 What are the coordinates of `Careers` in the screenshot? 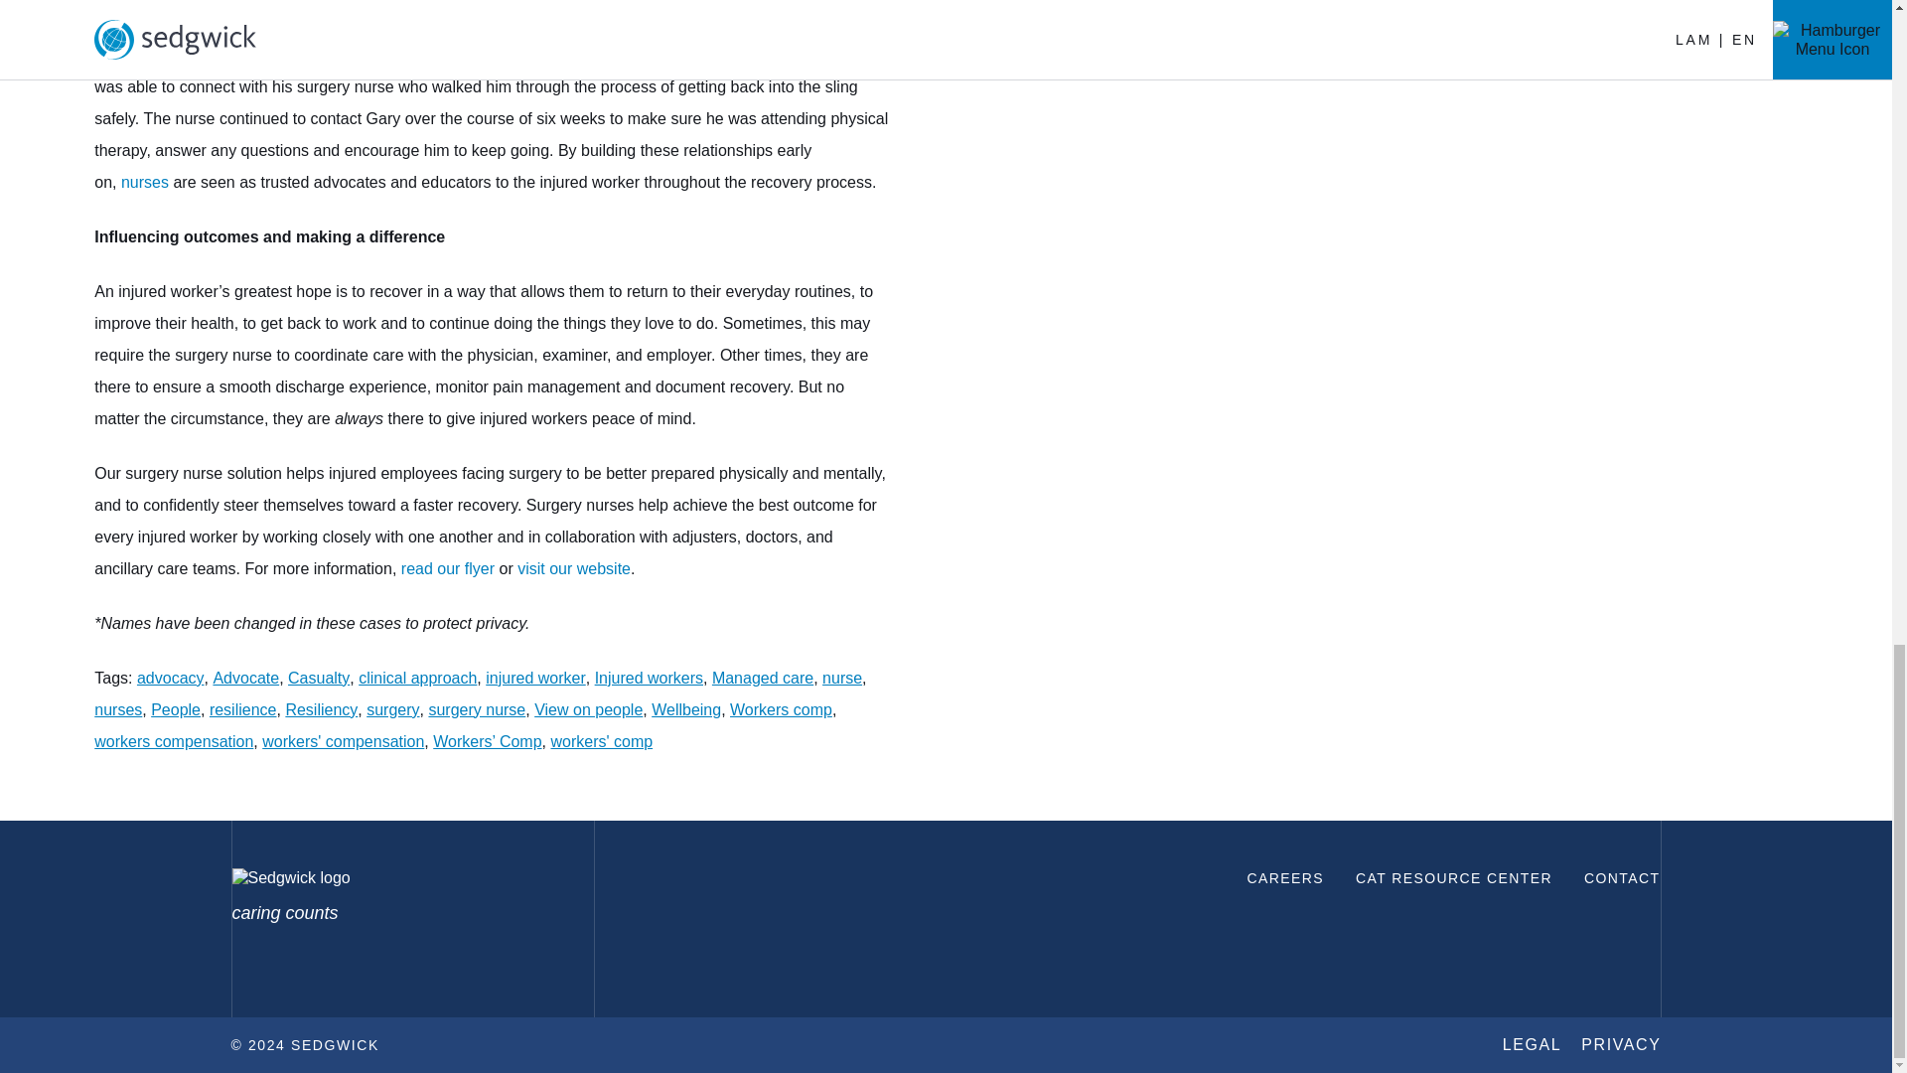 It's located at (1285, 878).